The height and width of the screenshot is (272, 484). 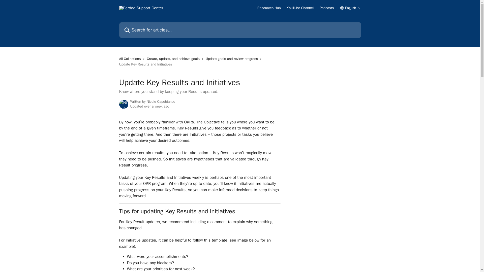 What do you see at coordinates (300, 8) in the screenshot?
I see `YouTube Channel` at bounding box center [300, 8].